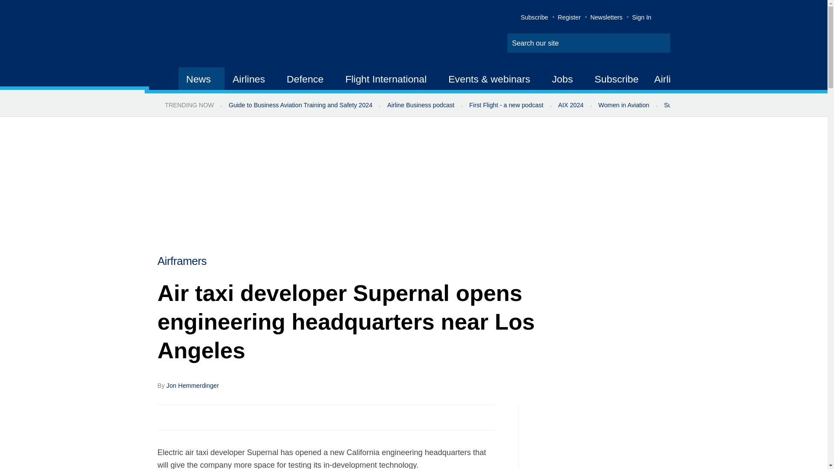 The height and width of the screenshot is (469, 834). What do you see at coordinates (571, 105) in the screenshot?
I see `AIX 2024` at bounding box center [571, 105].